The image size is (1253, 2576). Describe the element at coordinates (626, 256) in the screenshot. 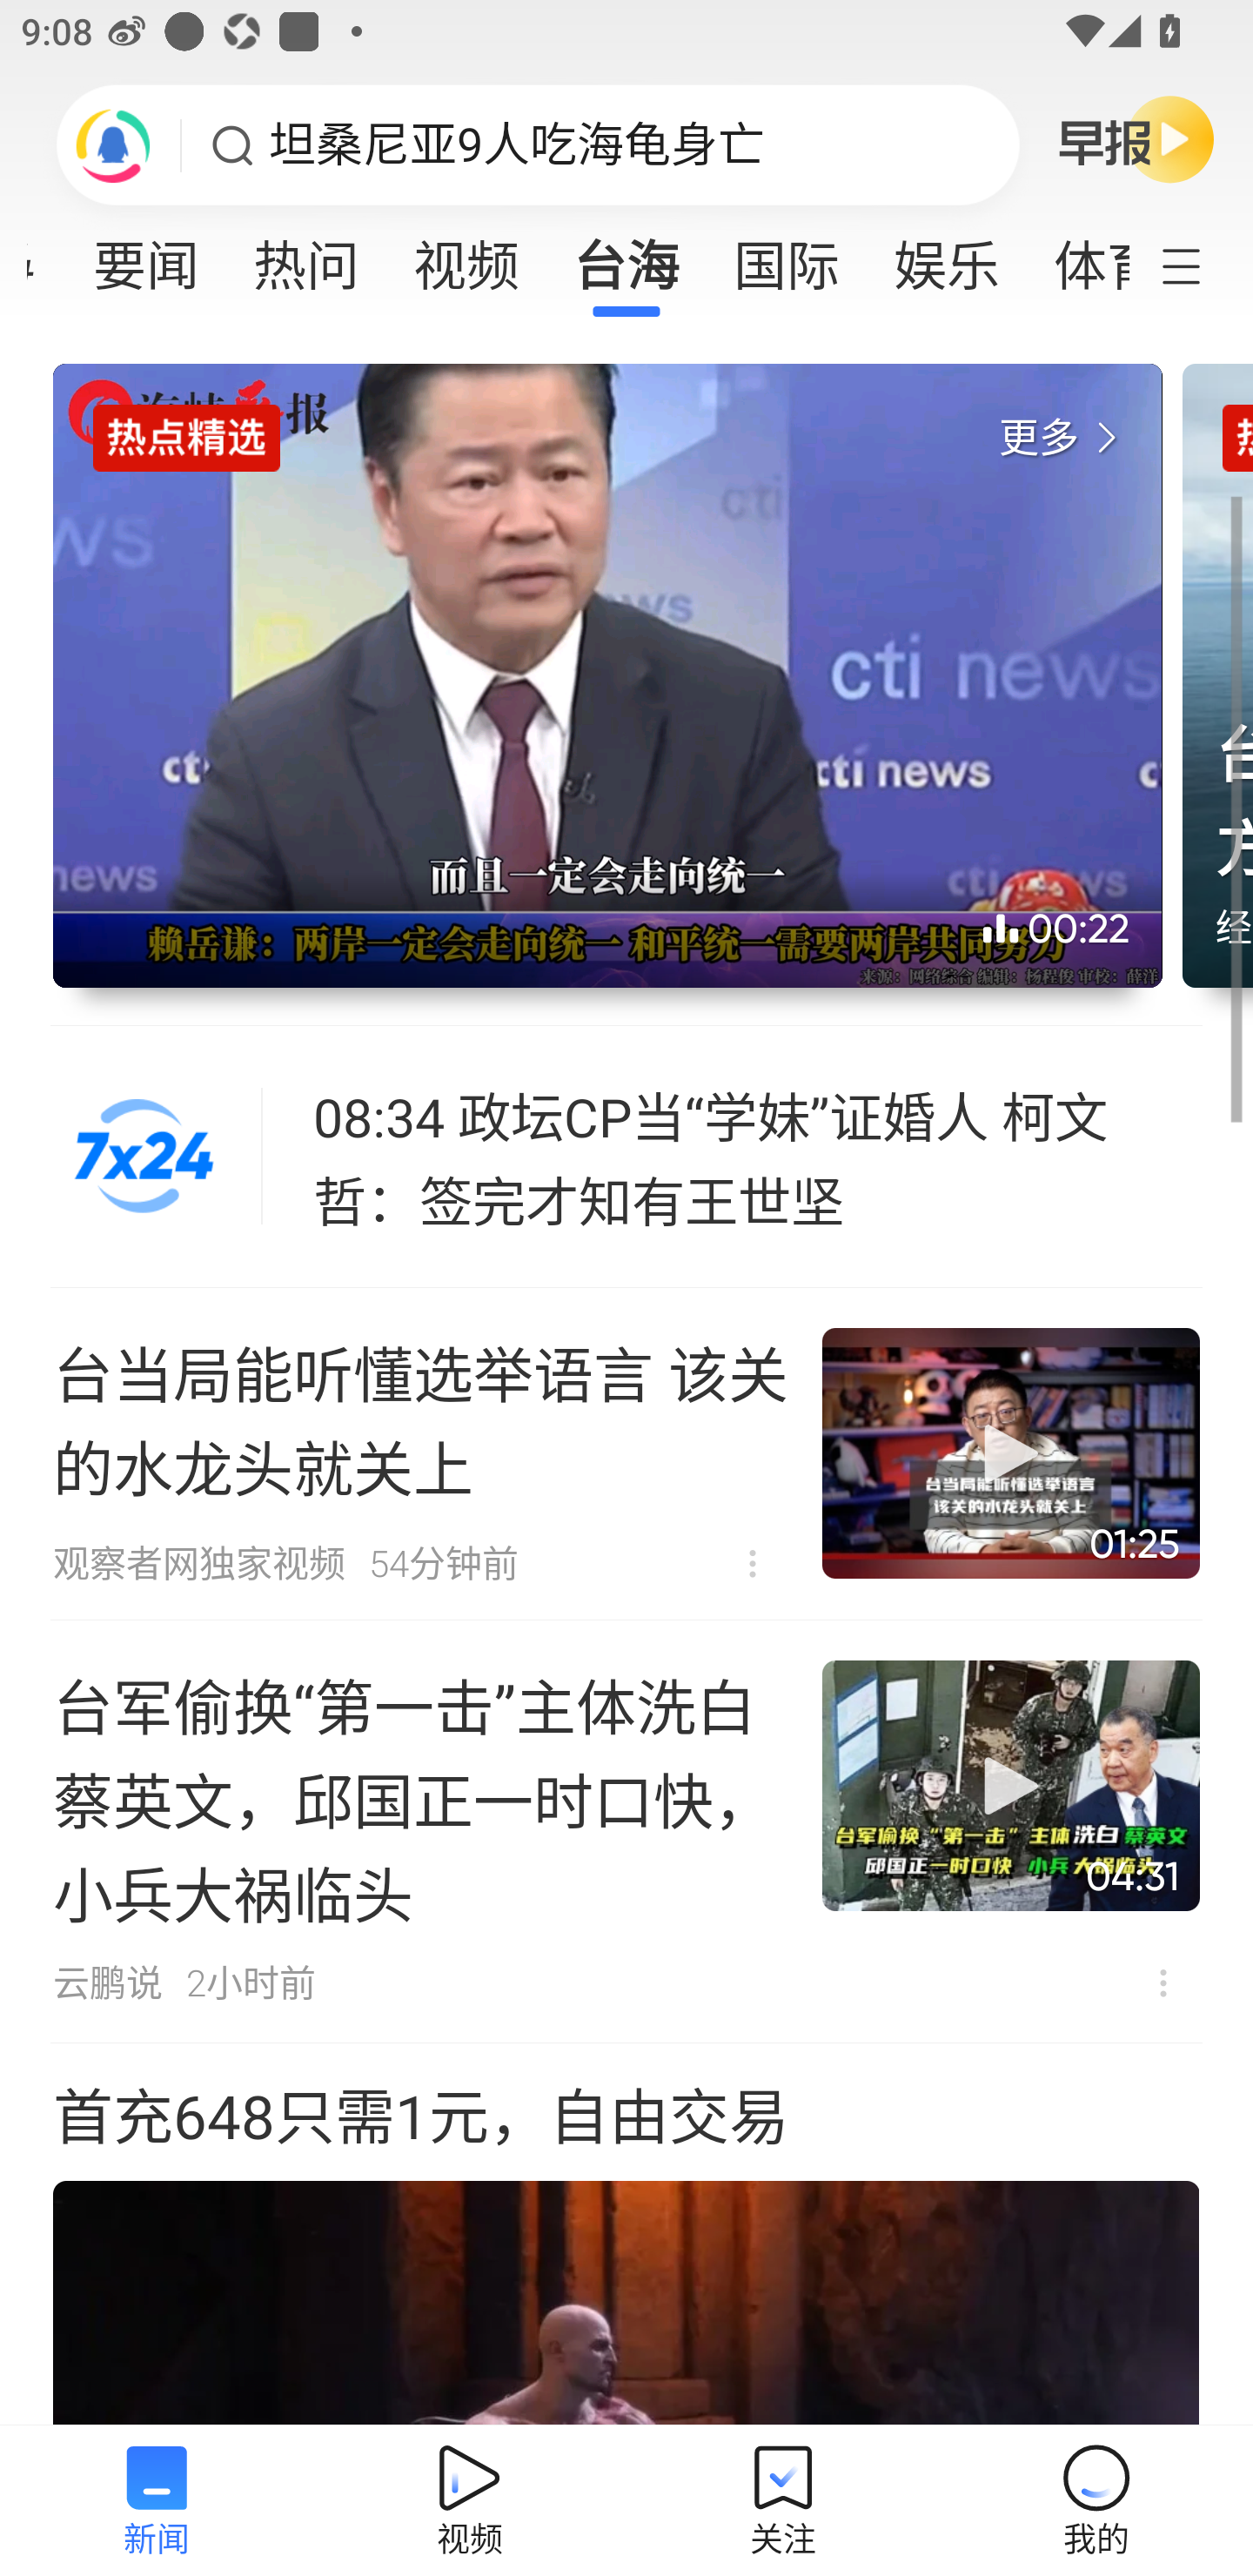

I see `台海` at that location.